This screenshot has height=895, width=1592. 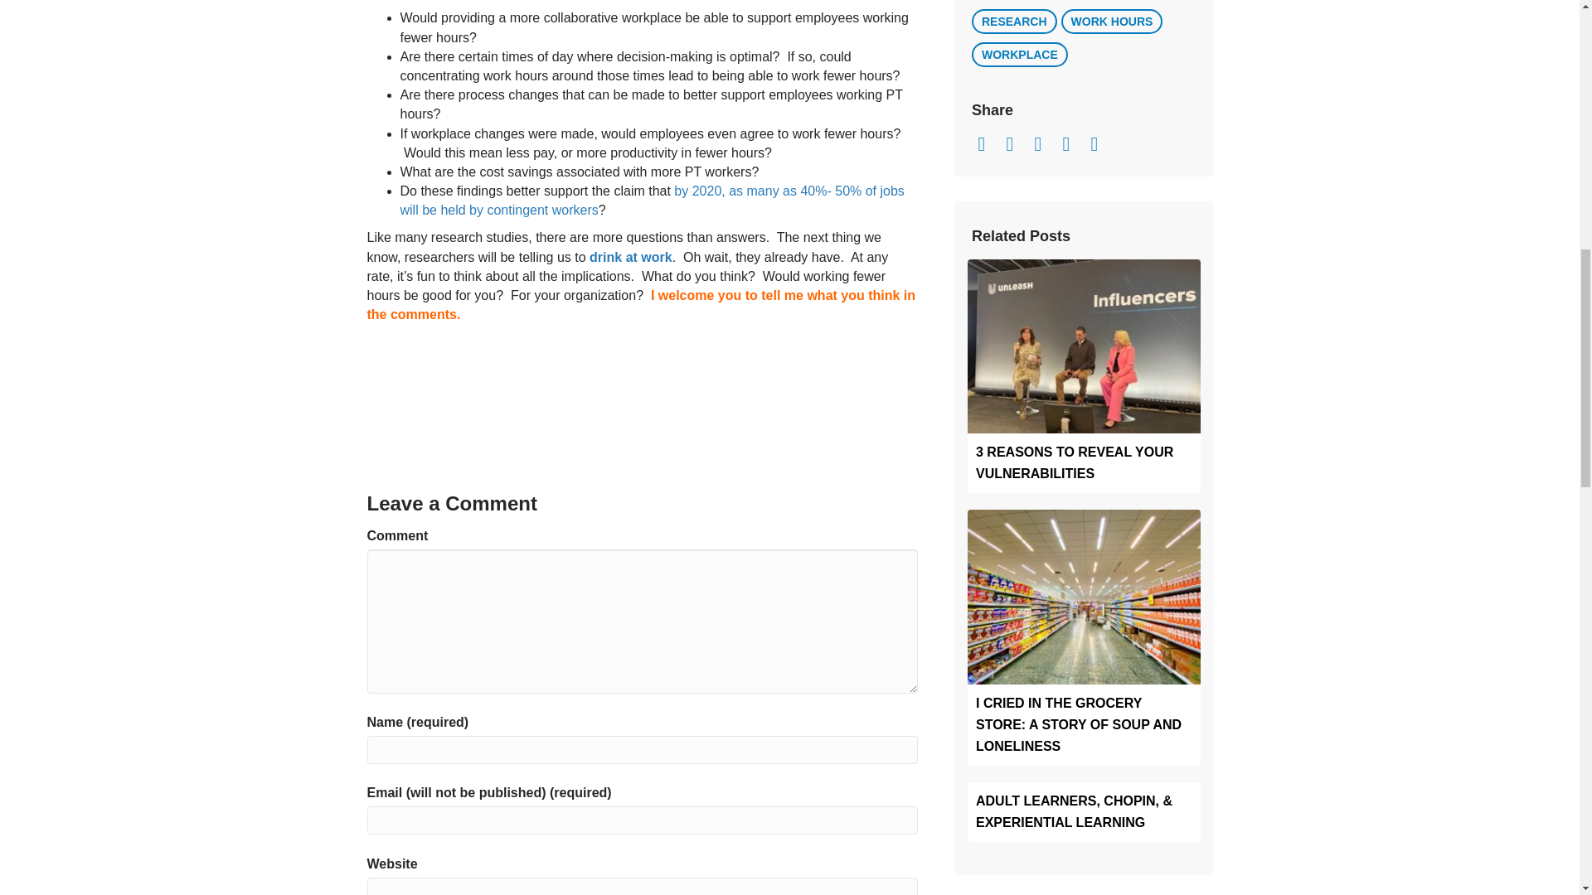 What do you see at coordinates (1084, 345) in the screenshot?
I see `3 Reasons To Reveal Your Vulnerabilities` at bounding box center [1084, 345].